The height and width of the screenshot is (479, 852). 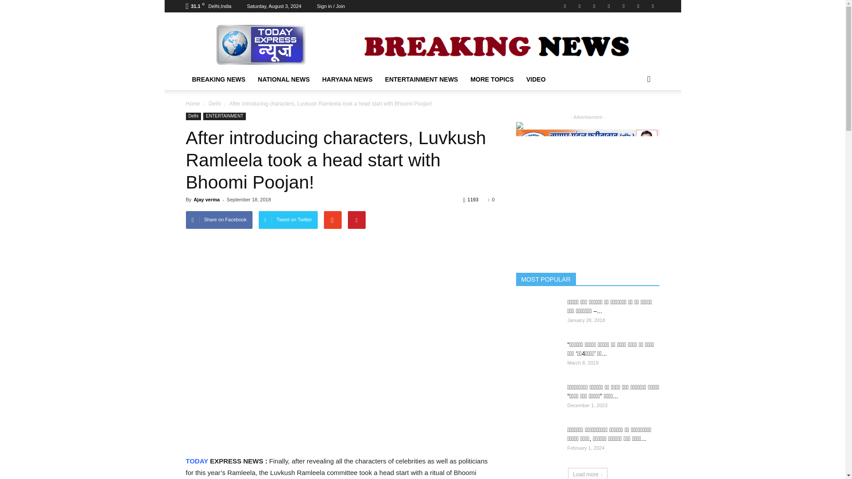 What do you see at coordinates (623, 6) in the screenshot?
I see `Vimeo` at bounding box center [623, 6].